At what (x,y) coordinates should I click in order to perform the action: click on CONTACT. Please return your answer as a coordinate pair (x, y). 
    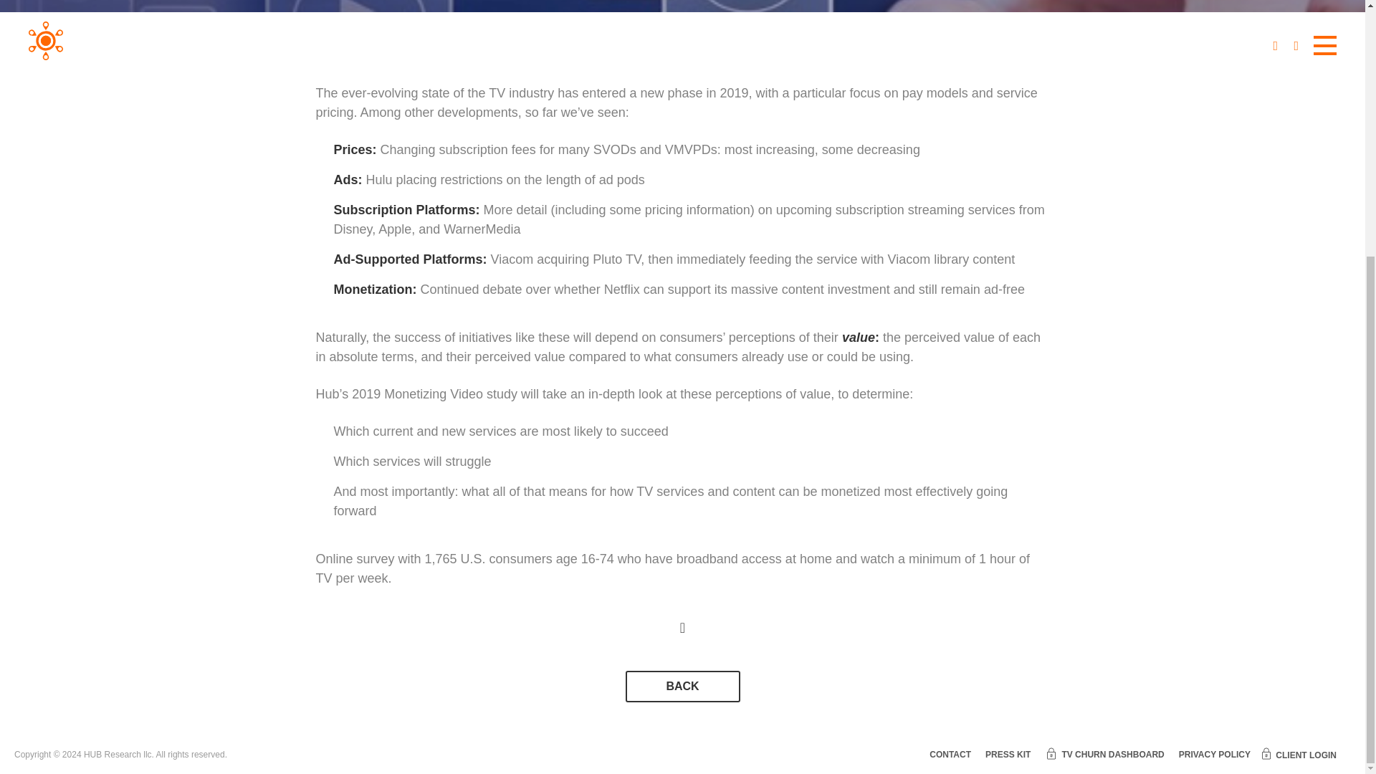
    Looking at the image, I should click on (950, 755).